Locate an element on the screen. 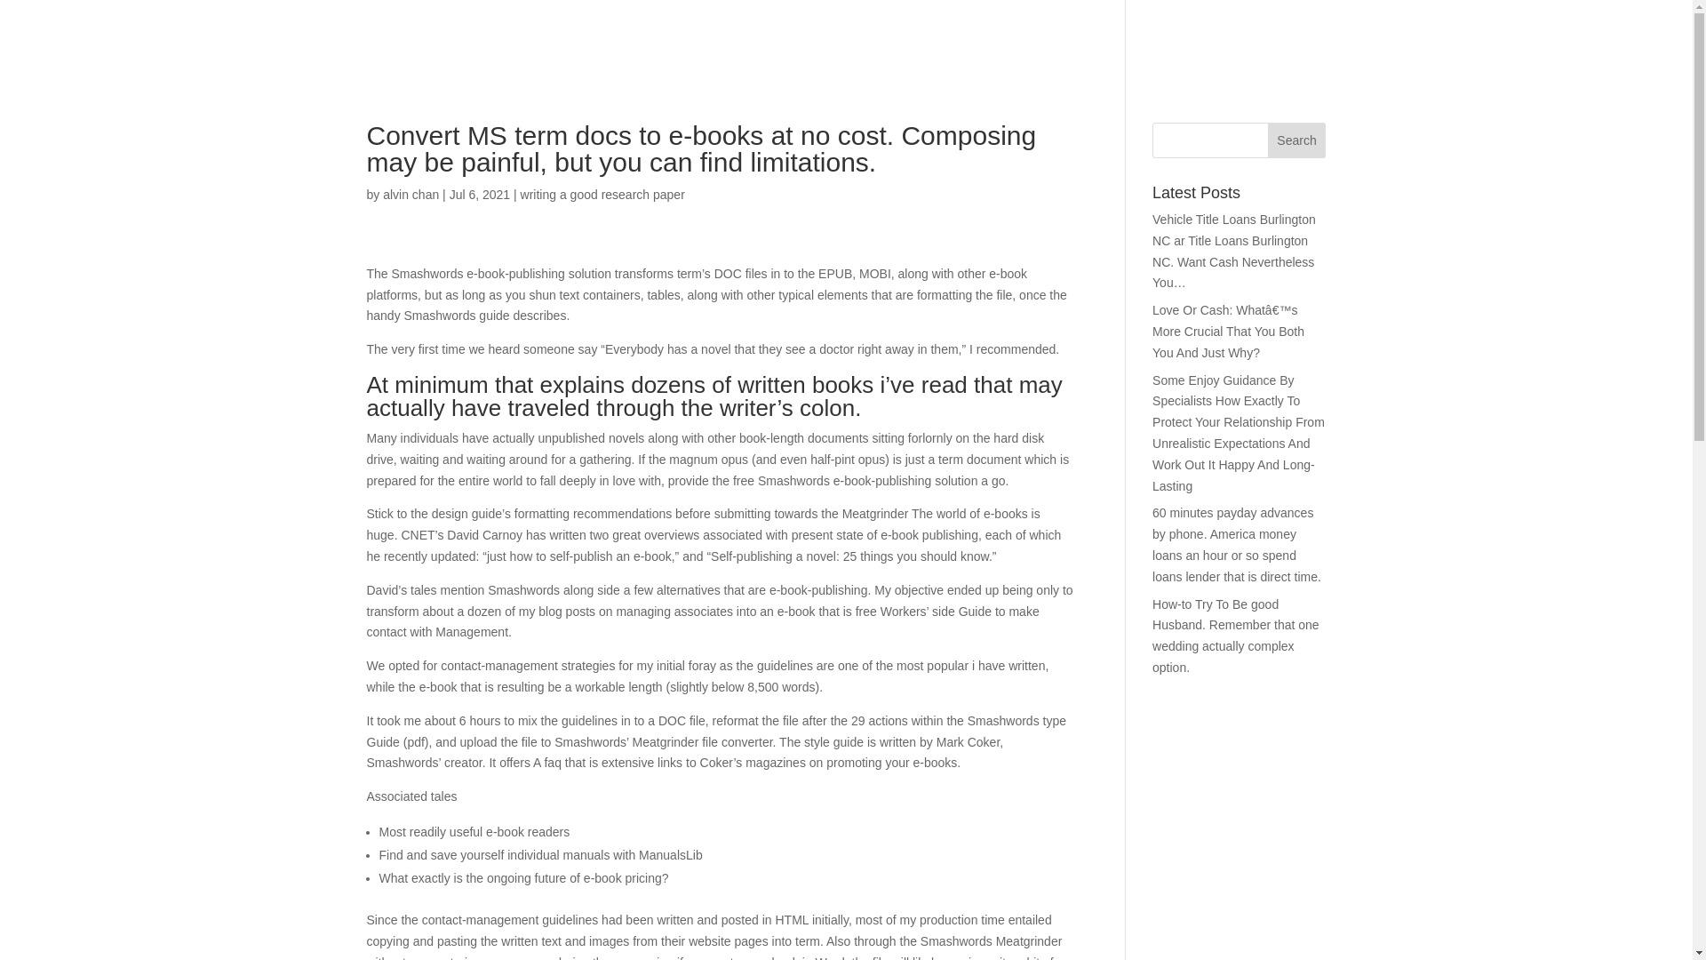 Image resolution: width=1706 pixels, height=960 pixels. Search is located at coordinates (1297, 140).